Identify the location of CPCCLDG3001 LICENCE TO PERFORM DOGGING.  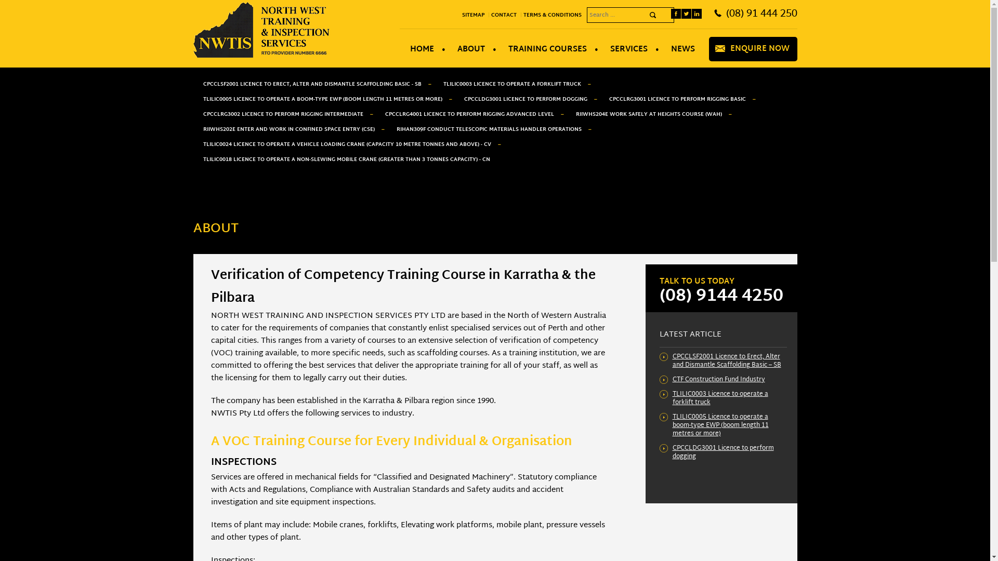
(526, 100).